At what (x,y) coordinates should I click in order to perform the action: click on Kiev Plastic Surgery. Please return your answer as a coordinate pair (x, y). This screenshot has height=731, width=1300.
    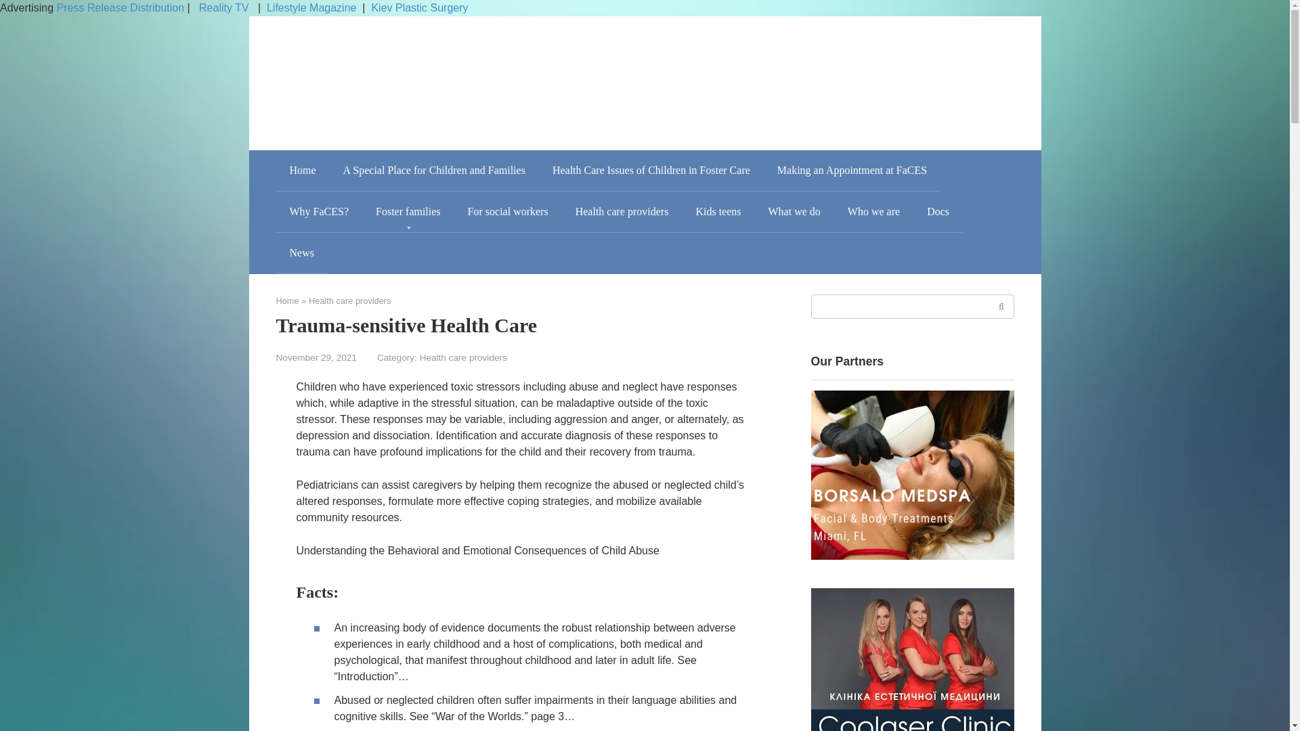
    Looking at the image, I should click on (419, 8).